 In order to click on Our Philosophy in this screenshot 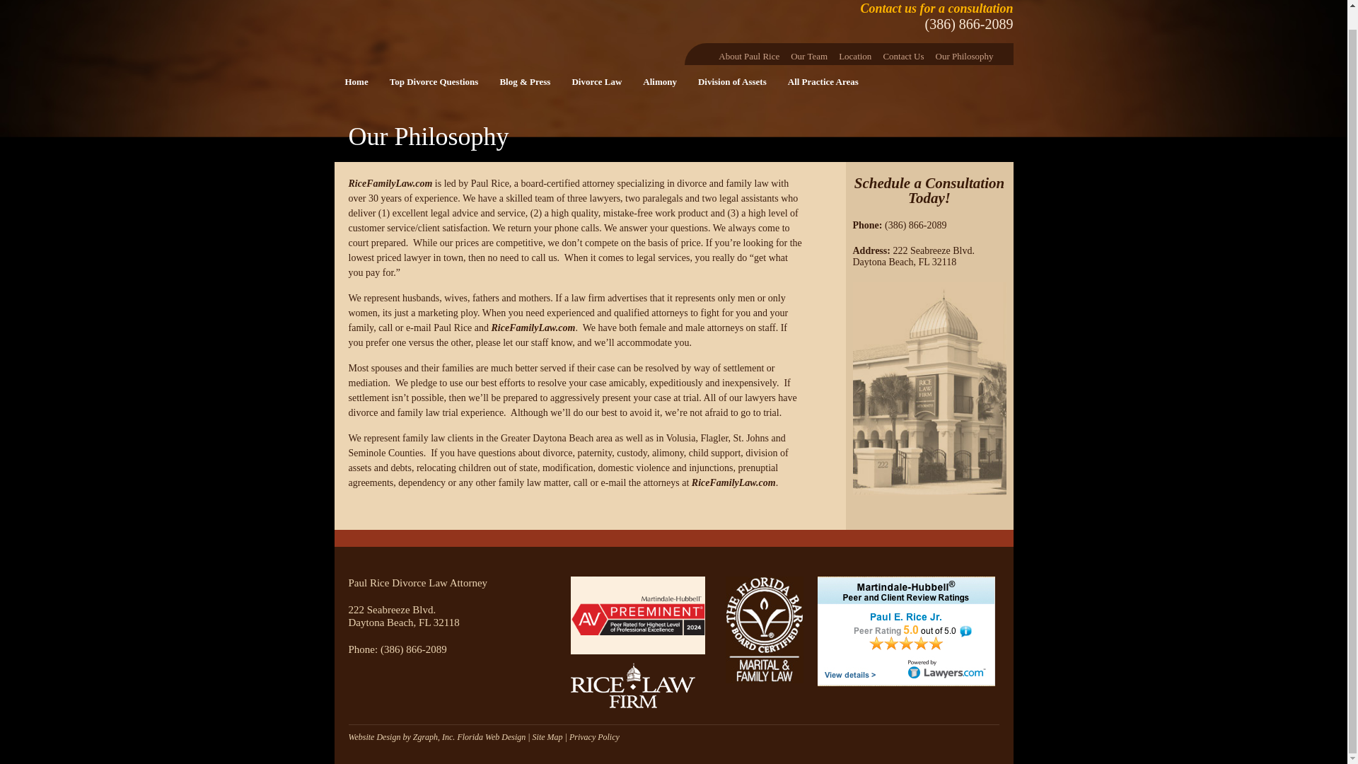, I will do `click(965, 54)`.